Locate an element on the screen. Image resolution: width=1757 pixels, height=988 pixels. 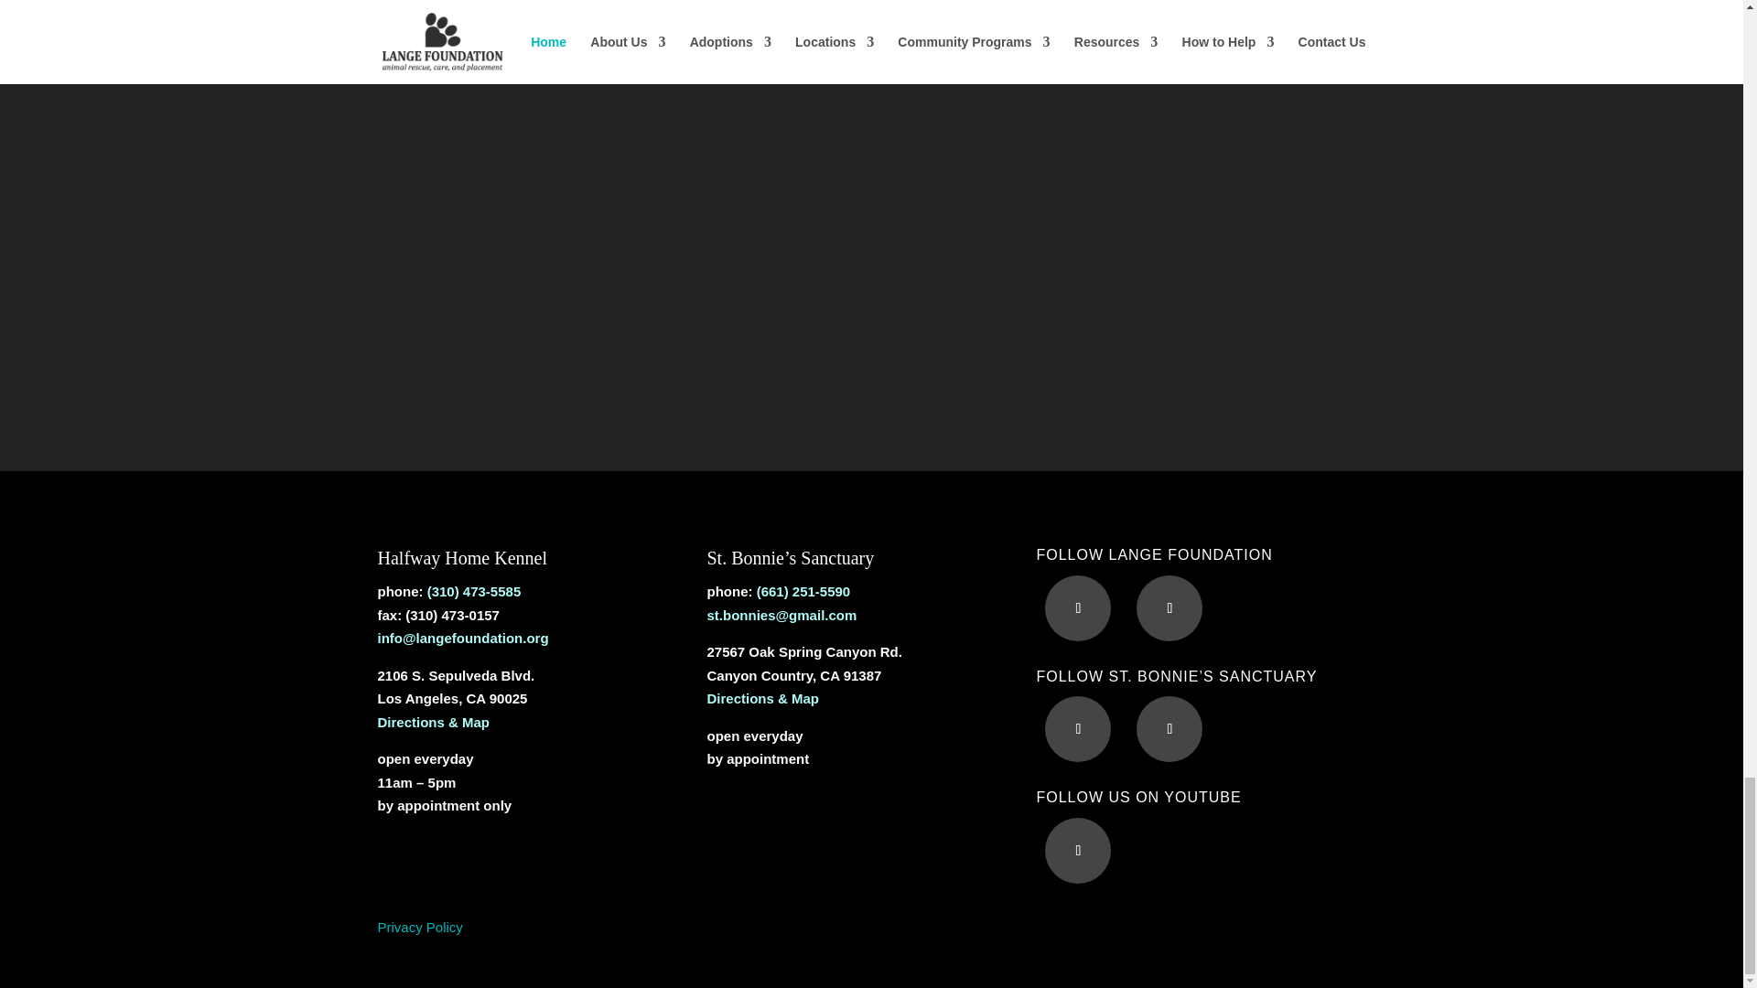
Follow on Youtube is located at coordinates (1078, 850).